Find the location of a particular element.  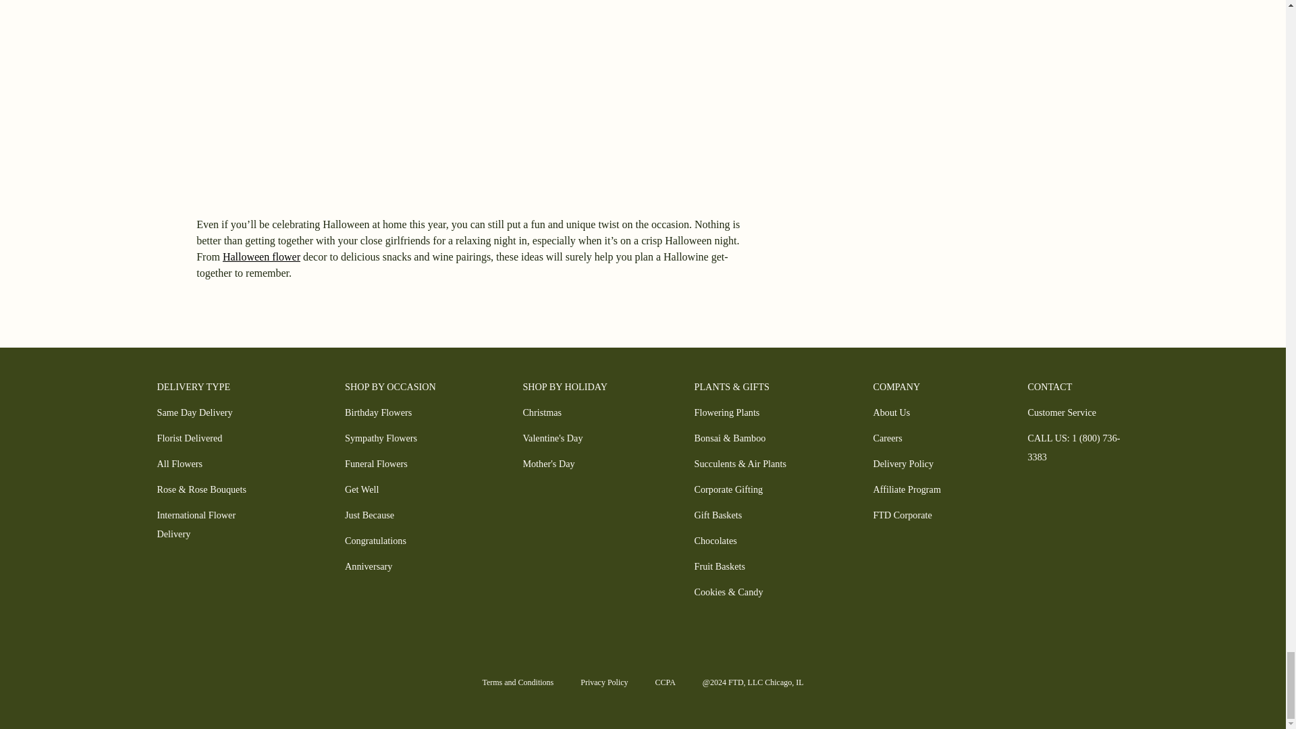

Get Well is located at coordinates (361, 489).